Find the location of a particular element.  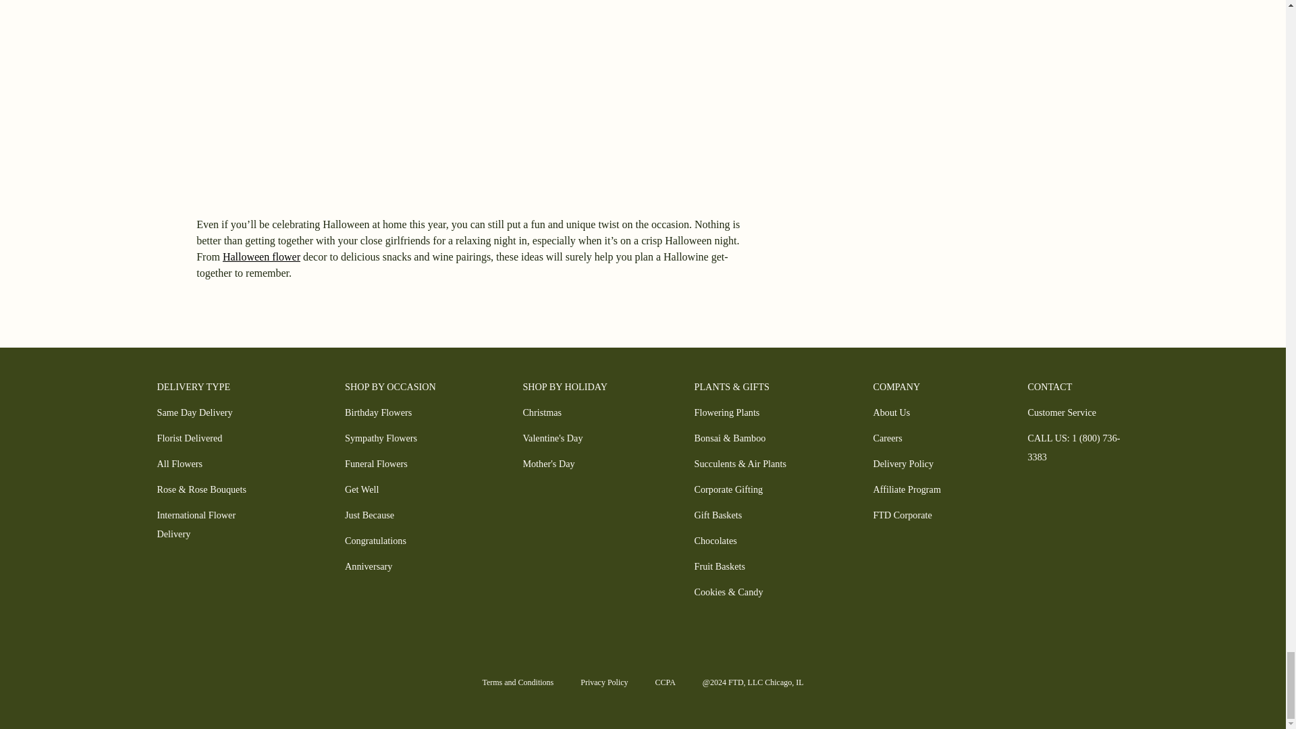

Get Well is located at coordinates (361, 489).